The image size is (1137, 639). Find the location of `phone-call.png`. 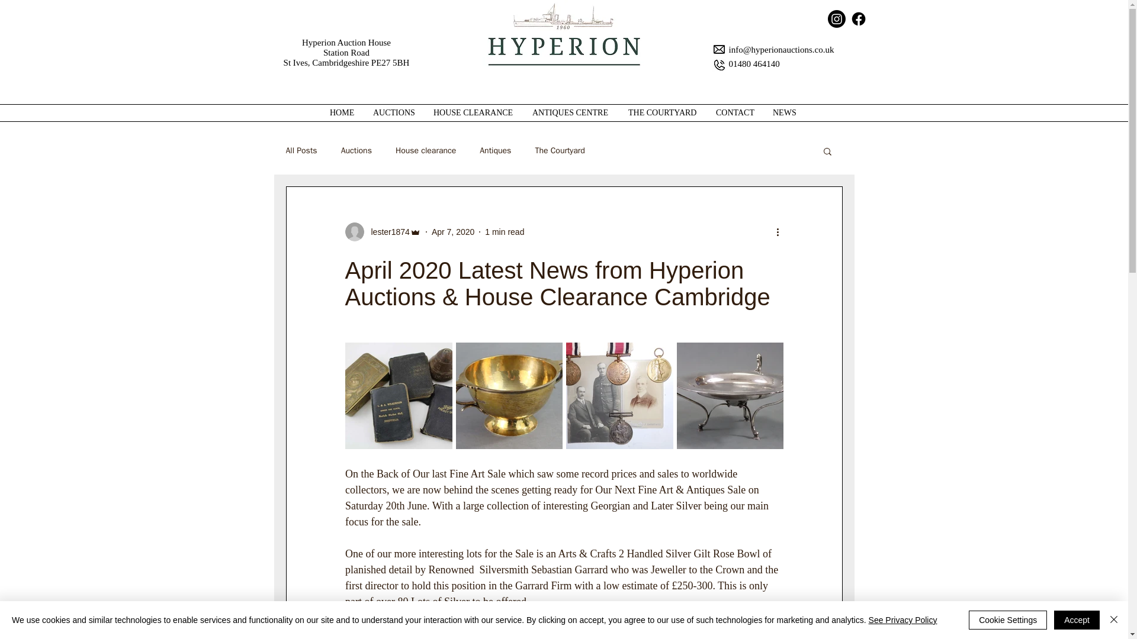

phone-call.png is located at coordinates (718, 65).